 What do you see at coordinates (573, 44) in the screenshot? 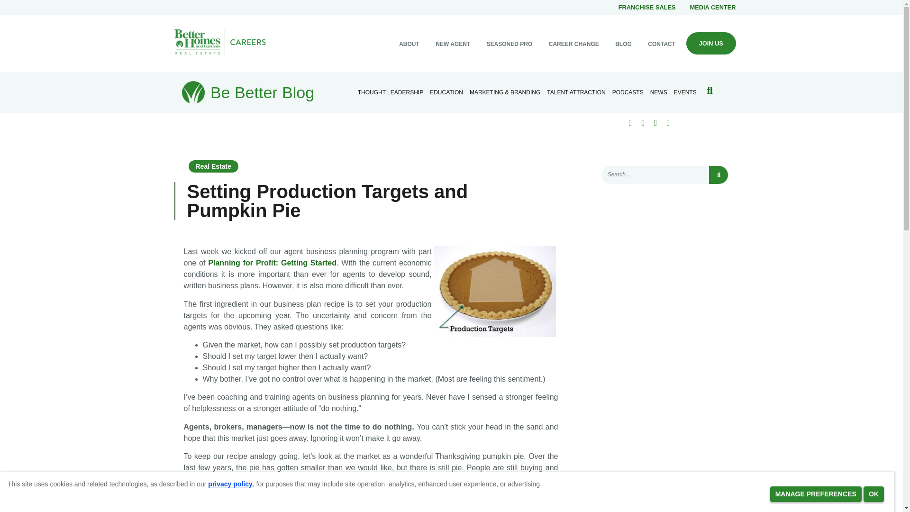
I see `CAREER CHANGE` at bounding box center [573, 44].